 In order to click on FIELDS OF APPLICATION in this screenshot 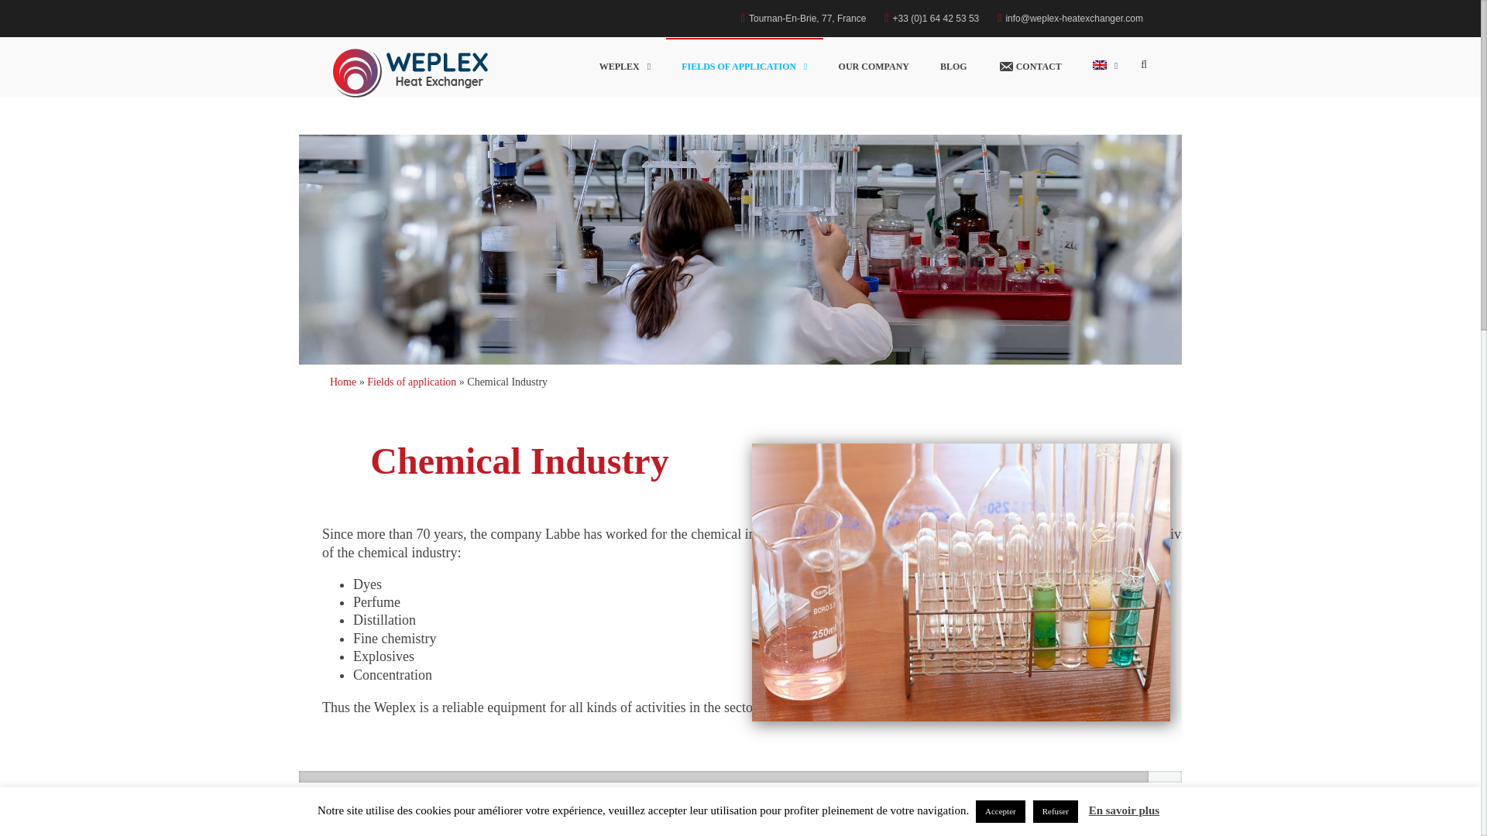, I will do `click(743, 67)`.